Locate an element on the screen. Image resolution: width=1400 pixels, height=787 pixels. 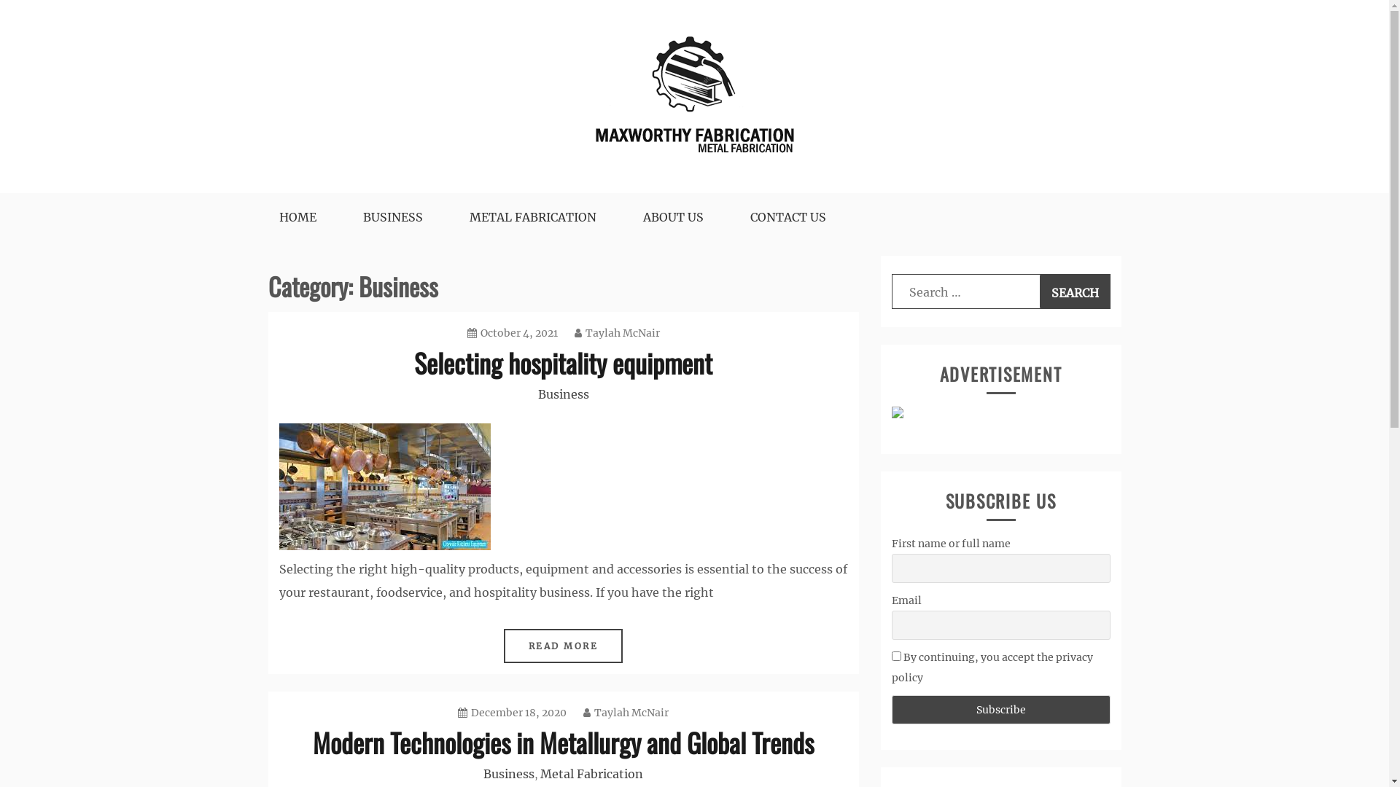
METAL FABRICATION is located at coordinates (533, 217).